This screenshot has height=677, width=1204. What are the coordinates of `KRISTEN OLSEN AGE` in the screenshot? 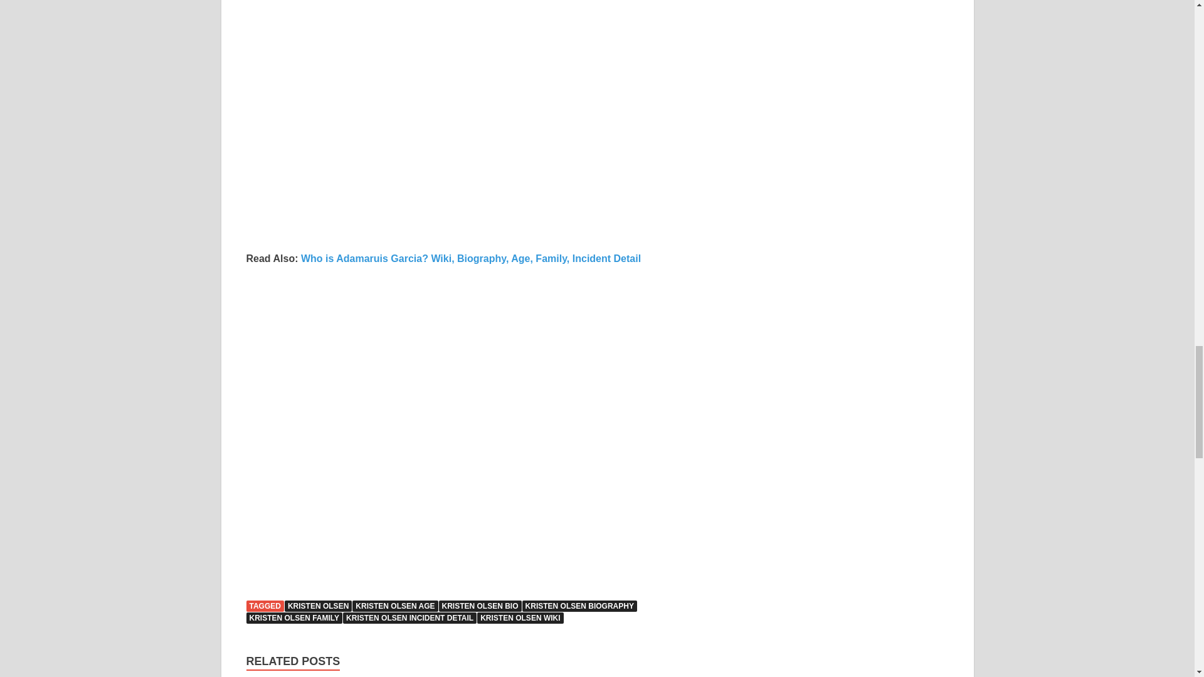 It's located at (395, 606).